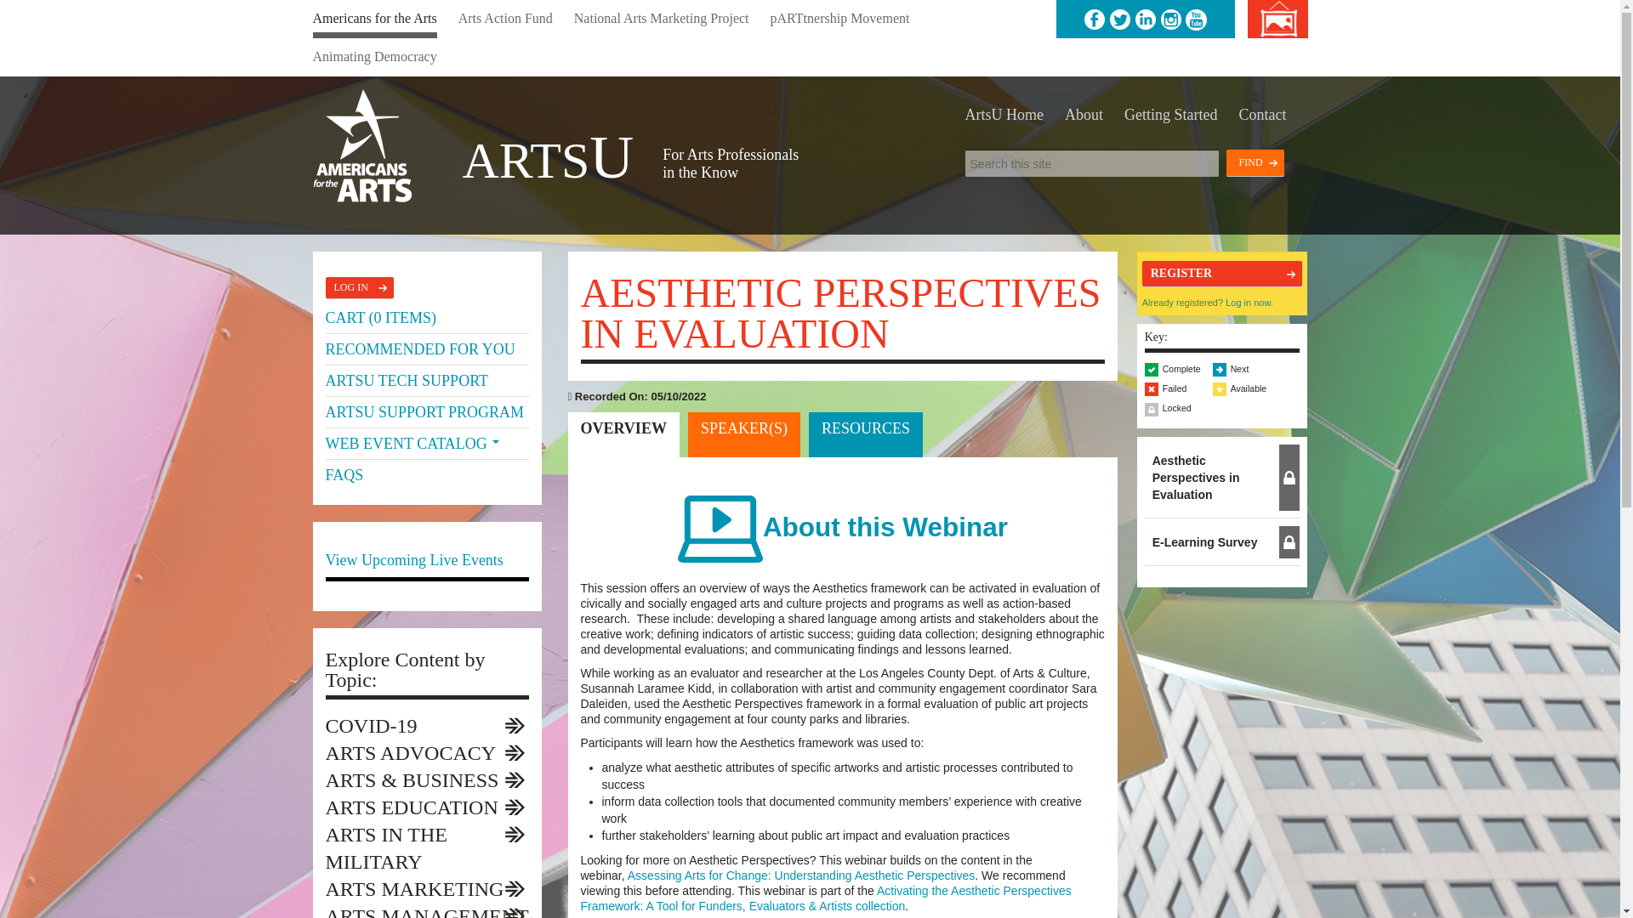  I want to click on Twitter, so click(1119, 19).